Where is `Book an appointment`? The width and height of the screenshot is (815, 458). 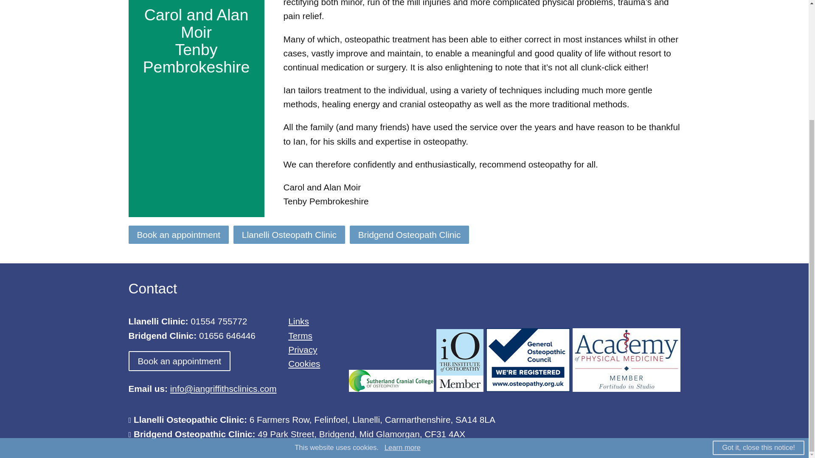
Book an appointment is located at coordinates (178, 235).